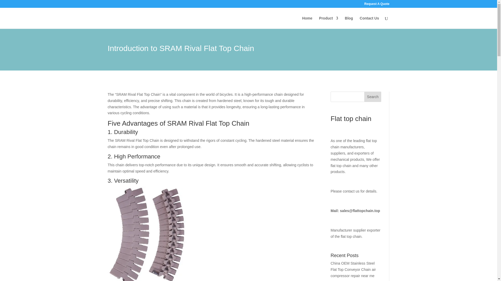 Image resolution: width=501 pixels, height=281 pixels. What do you see at coordinates (373, 97) in the screenshot?
I see `Search` at bounding box center [373, 97].